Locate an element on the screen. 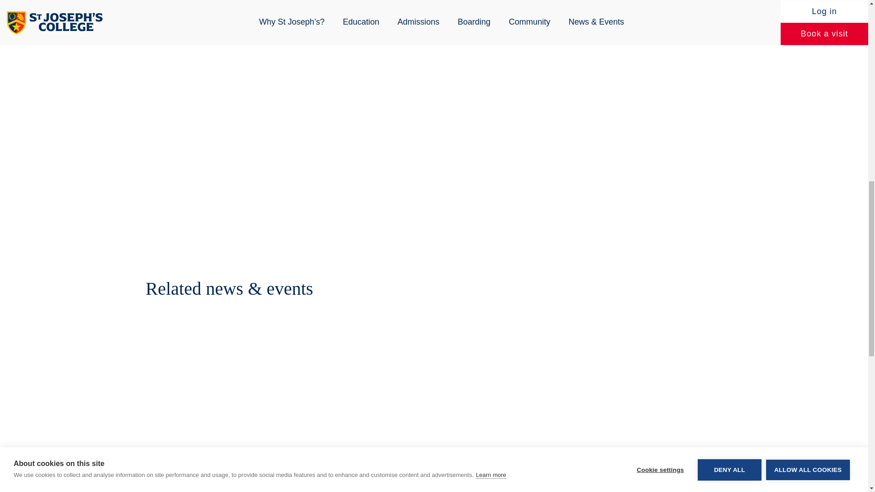  Cookie settings is located at coordinates (660, 9).